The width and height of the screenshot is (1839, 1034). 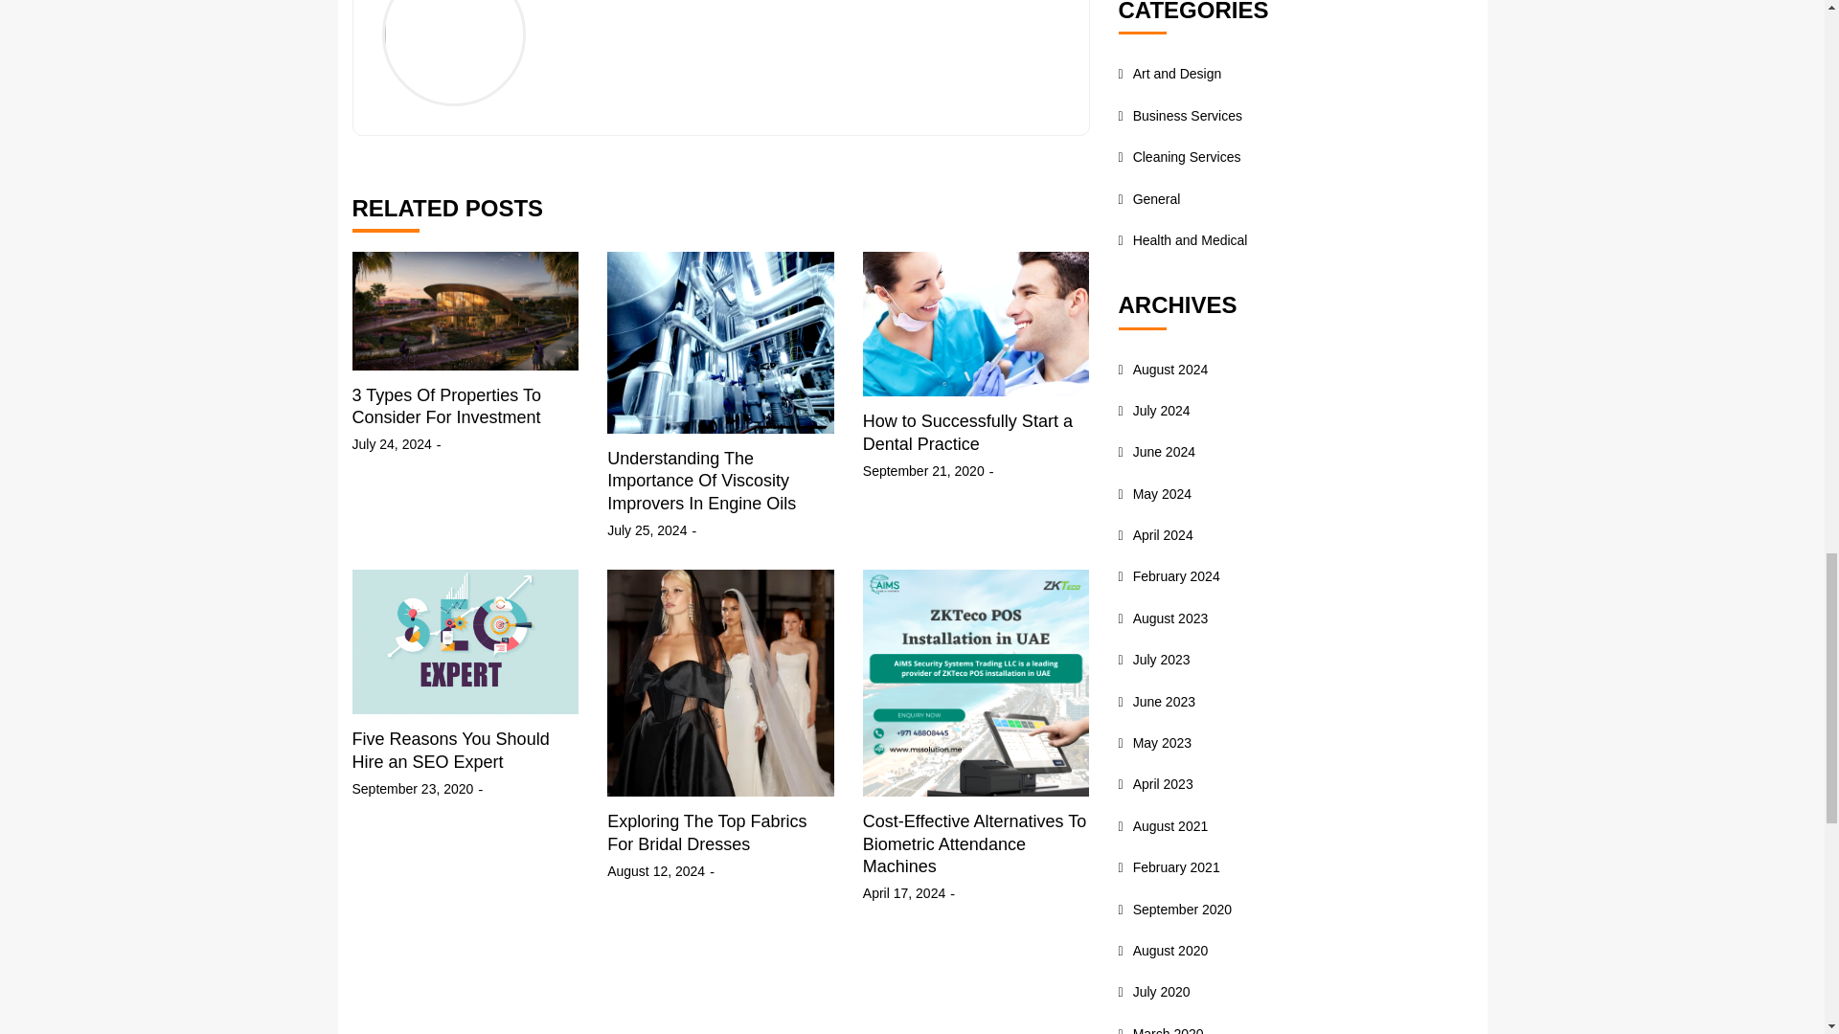 What do you see at coordinates (967, 432) in the screenshot?
I see `How to Successfully Start a Dental Practice` at bounding box center [967, 432].